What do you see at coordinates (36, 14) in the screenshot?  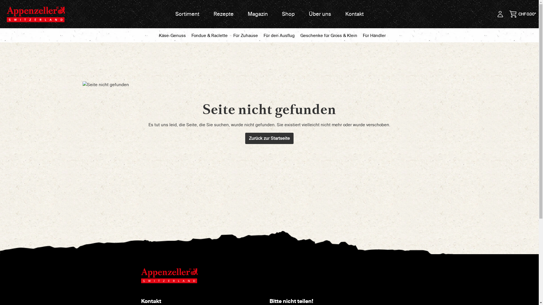 I see `Zur Startseite wechseln` at bounding box center [36, 14].